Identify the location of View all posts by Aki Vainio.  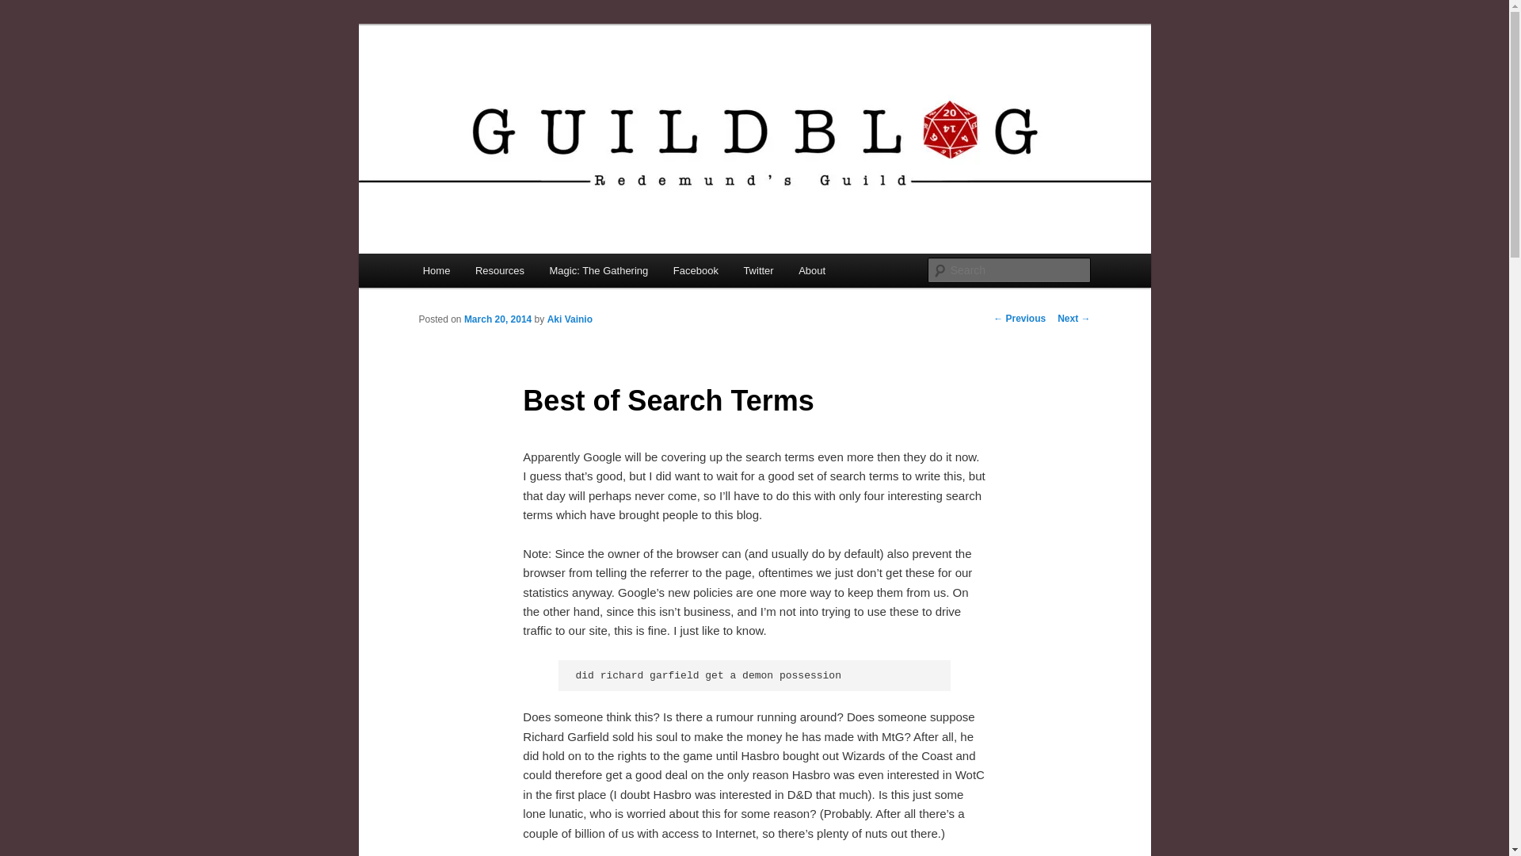
(570, 319).